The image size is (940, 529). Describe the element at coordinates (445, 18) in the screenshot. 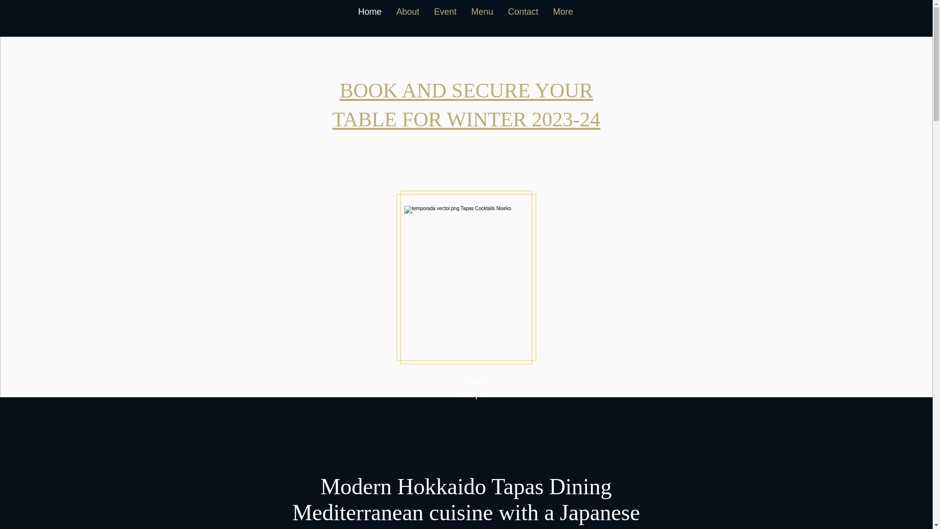

I see `Event` at that location.